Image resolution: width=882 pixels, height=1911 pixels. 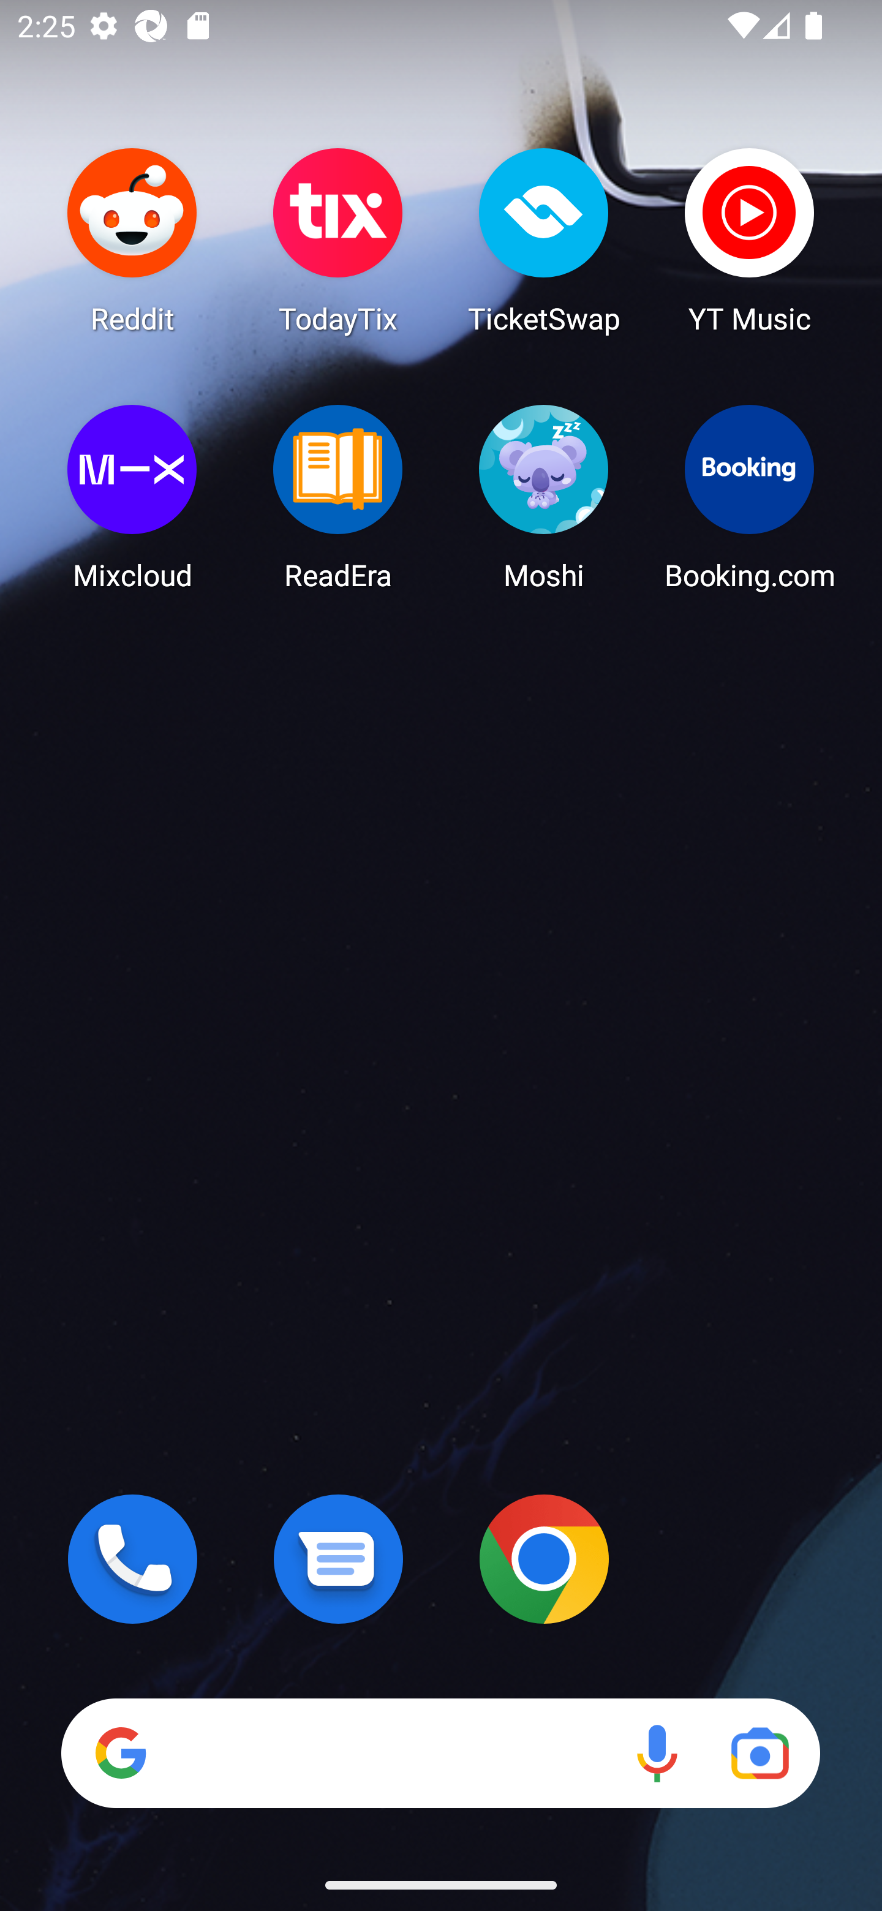 What do you see at coordinates (544, 240) in the screenshot?
I see `TicketSwap` at bounding box center [544, 240].